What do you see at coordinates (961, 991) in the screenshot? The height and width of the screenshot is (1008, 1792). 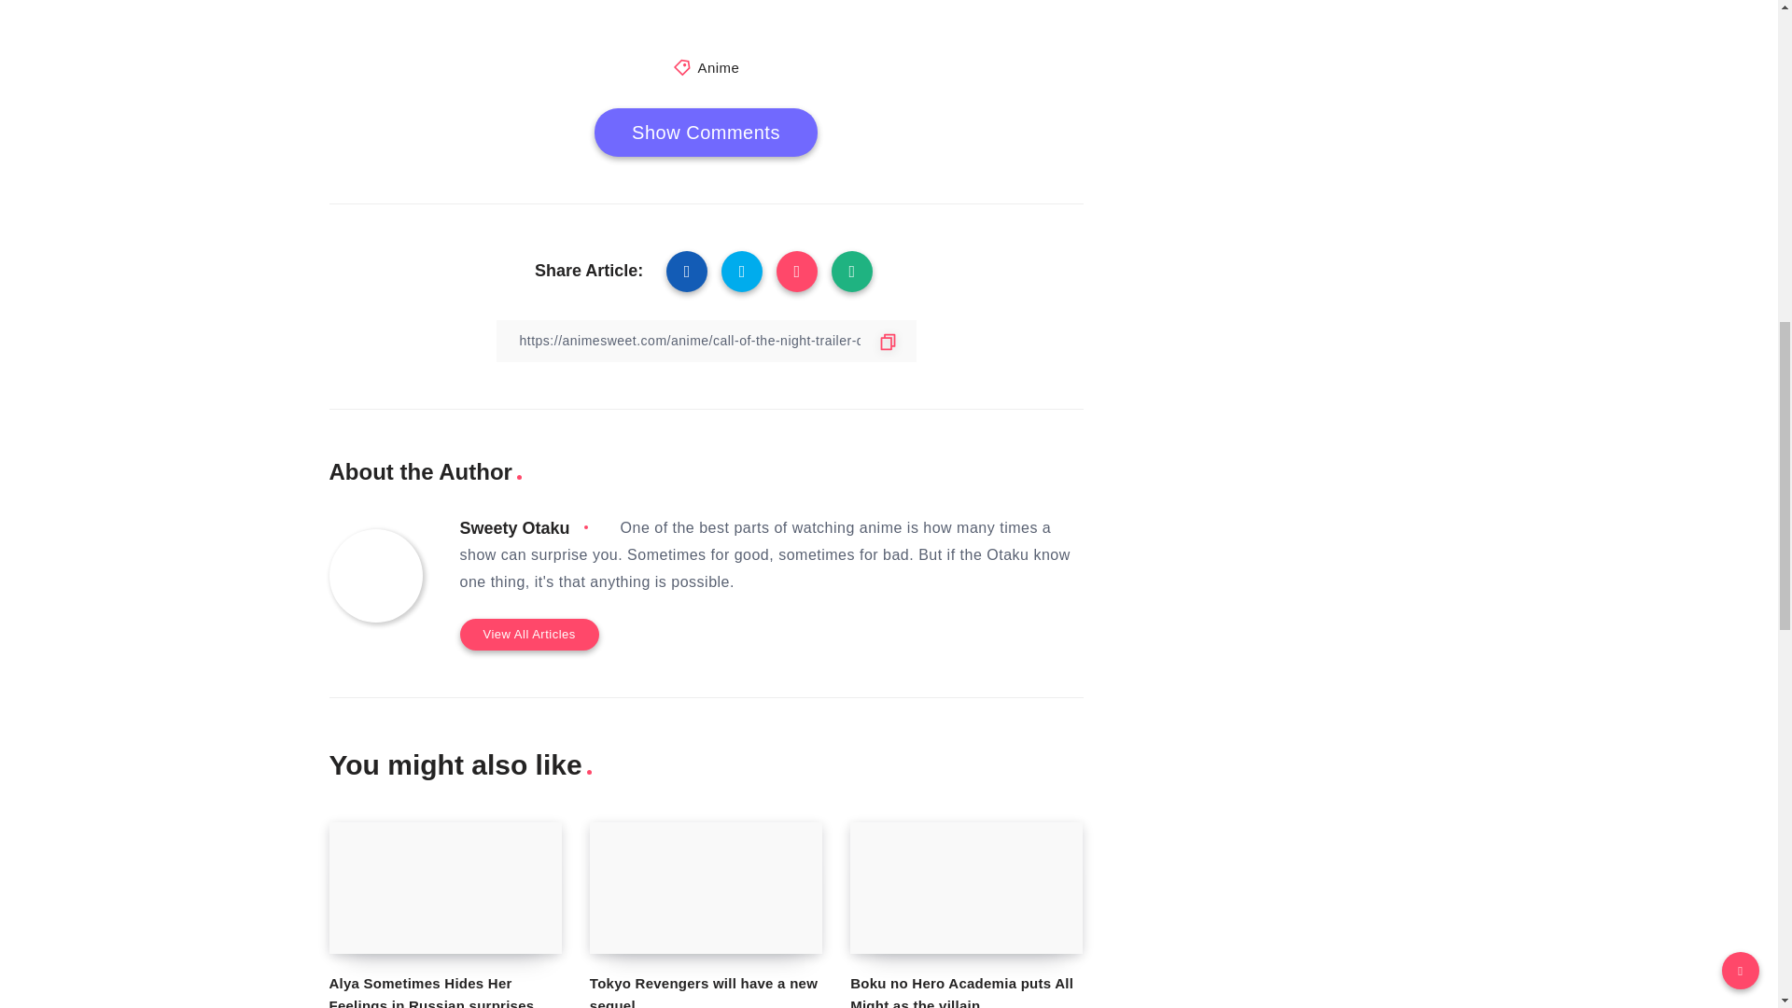 I see `Boku no Hero Academia puts All Might as the villain` at bounding box center [961, 991].